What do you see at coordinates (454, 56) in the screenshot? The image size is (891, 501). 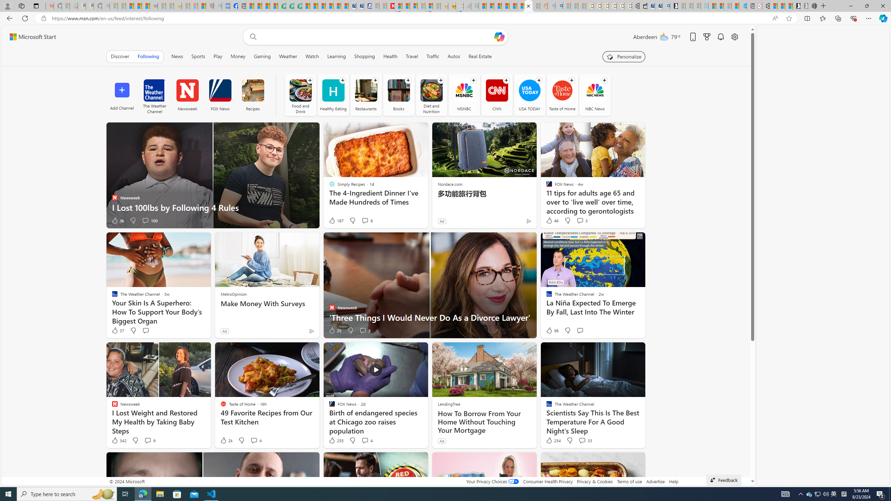 I see `Autos` at bounding box center [454, 56].